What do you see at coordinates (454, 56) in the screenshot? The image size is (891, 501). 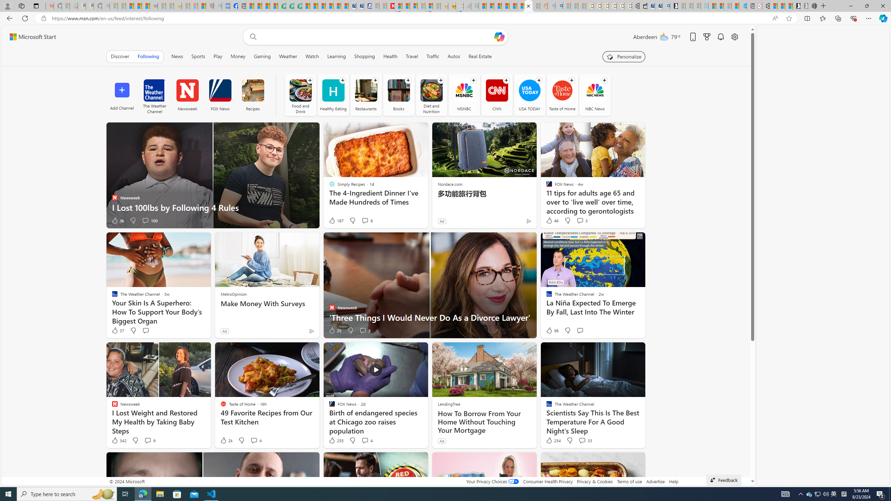 I see `Autos` at bounding box center [454, 56].